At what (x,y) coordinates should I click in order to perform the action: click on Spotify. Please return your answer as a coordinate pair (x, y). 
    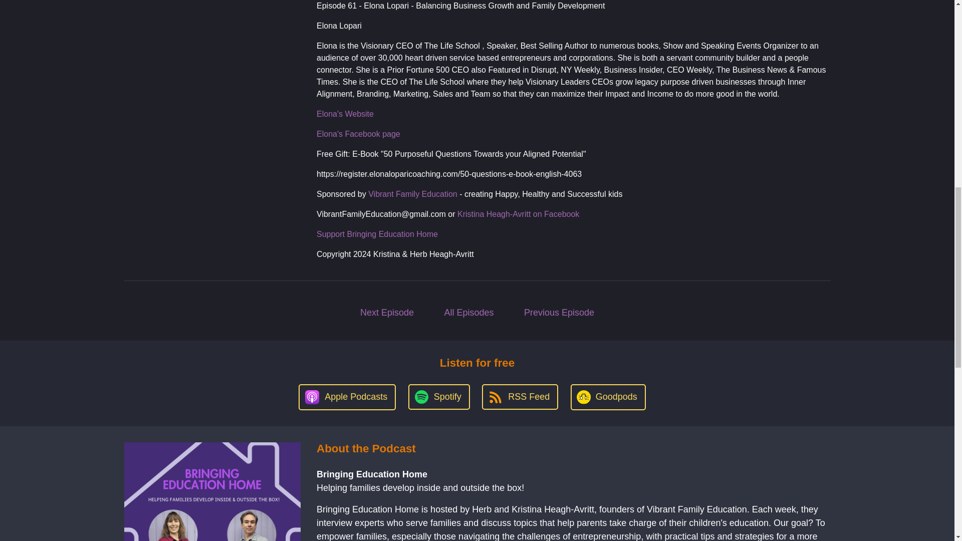
    Looking at the image, I should click on (439, 397).